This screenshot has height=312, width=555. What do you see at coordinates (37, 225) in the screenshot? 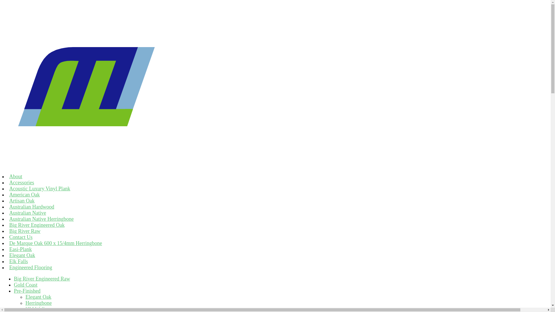
I see `Big River Engineered Oak` at bounding box center [37, 225].